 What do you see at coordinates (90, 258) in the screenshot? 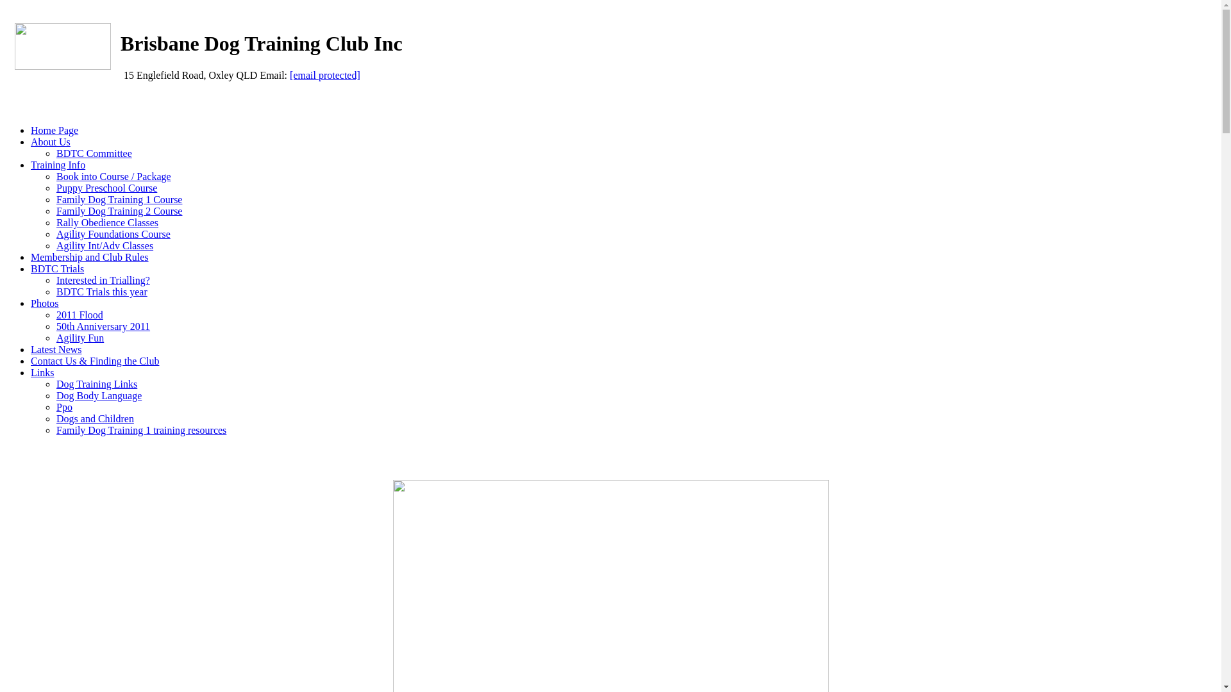
I see `Membership and Club Rules` at bounding box center [90, 258].